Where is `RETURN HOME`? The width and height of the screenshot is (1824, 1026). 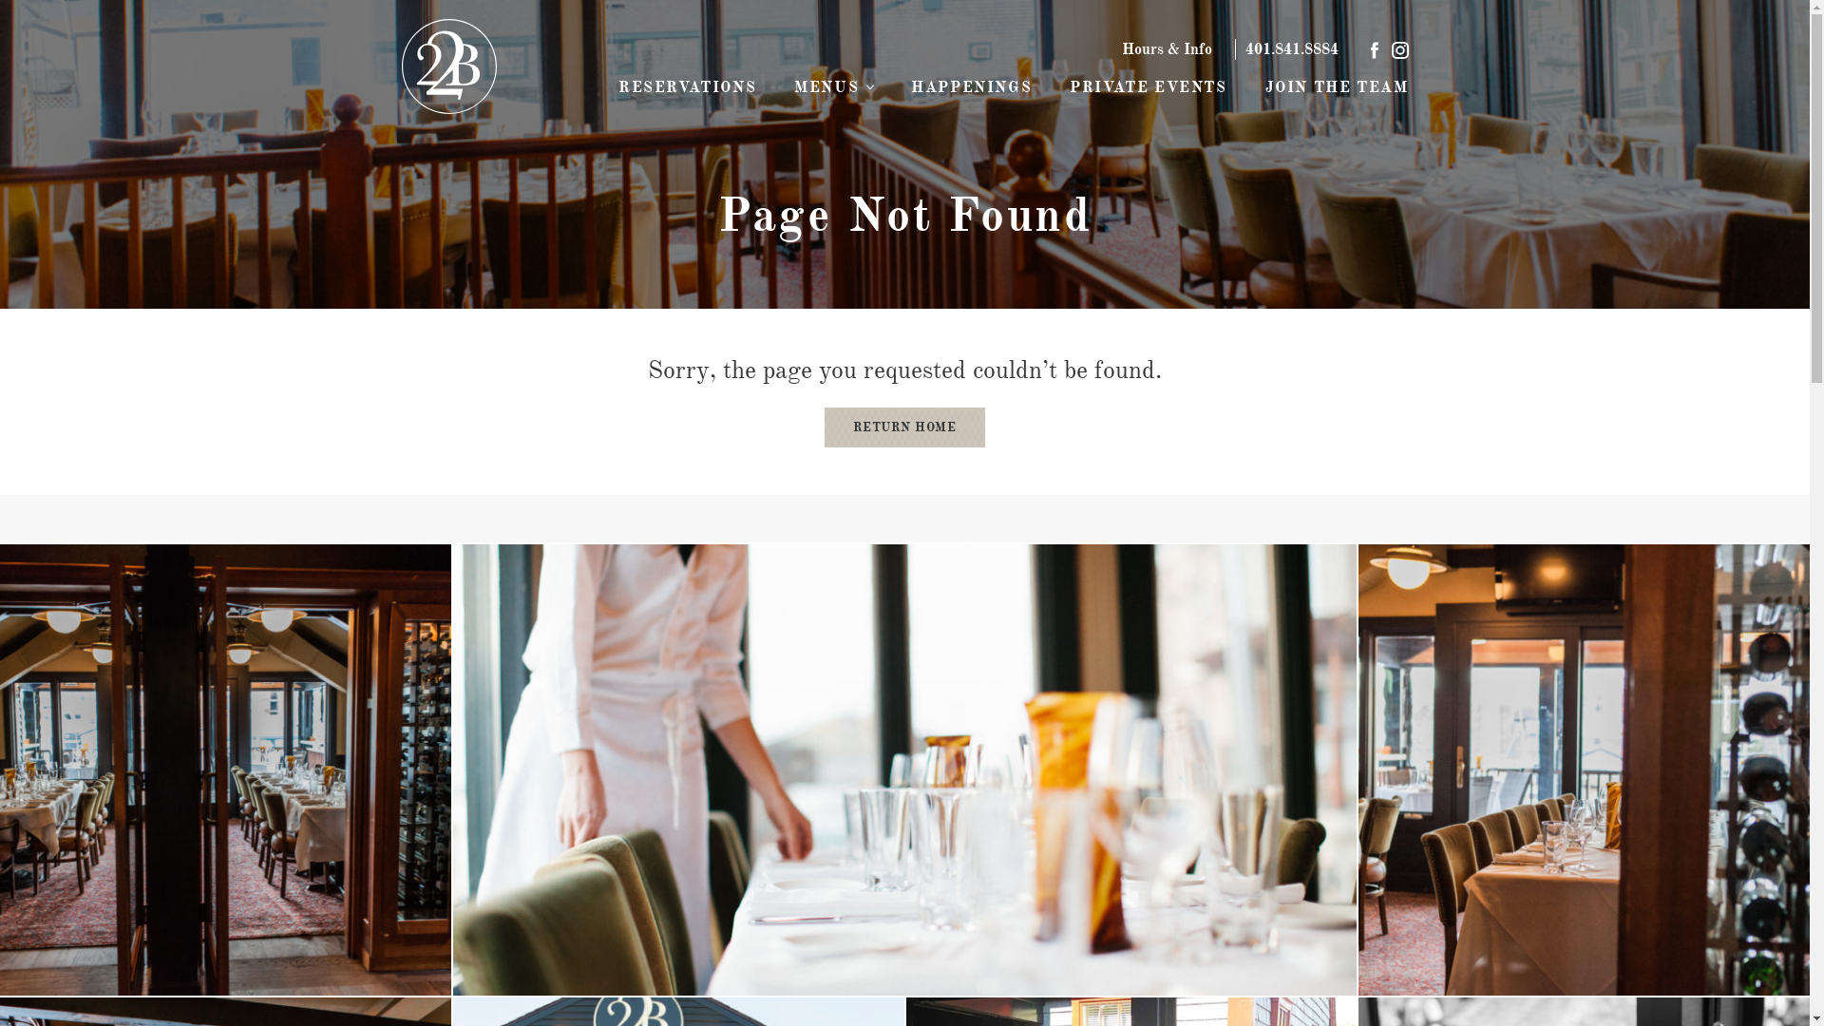 RETURN HOME is located at coordinates (904, 427).